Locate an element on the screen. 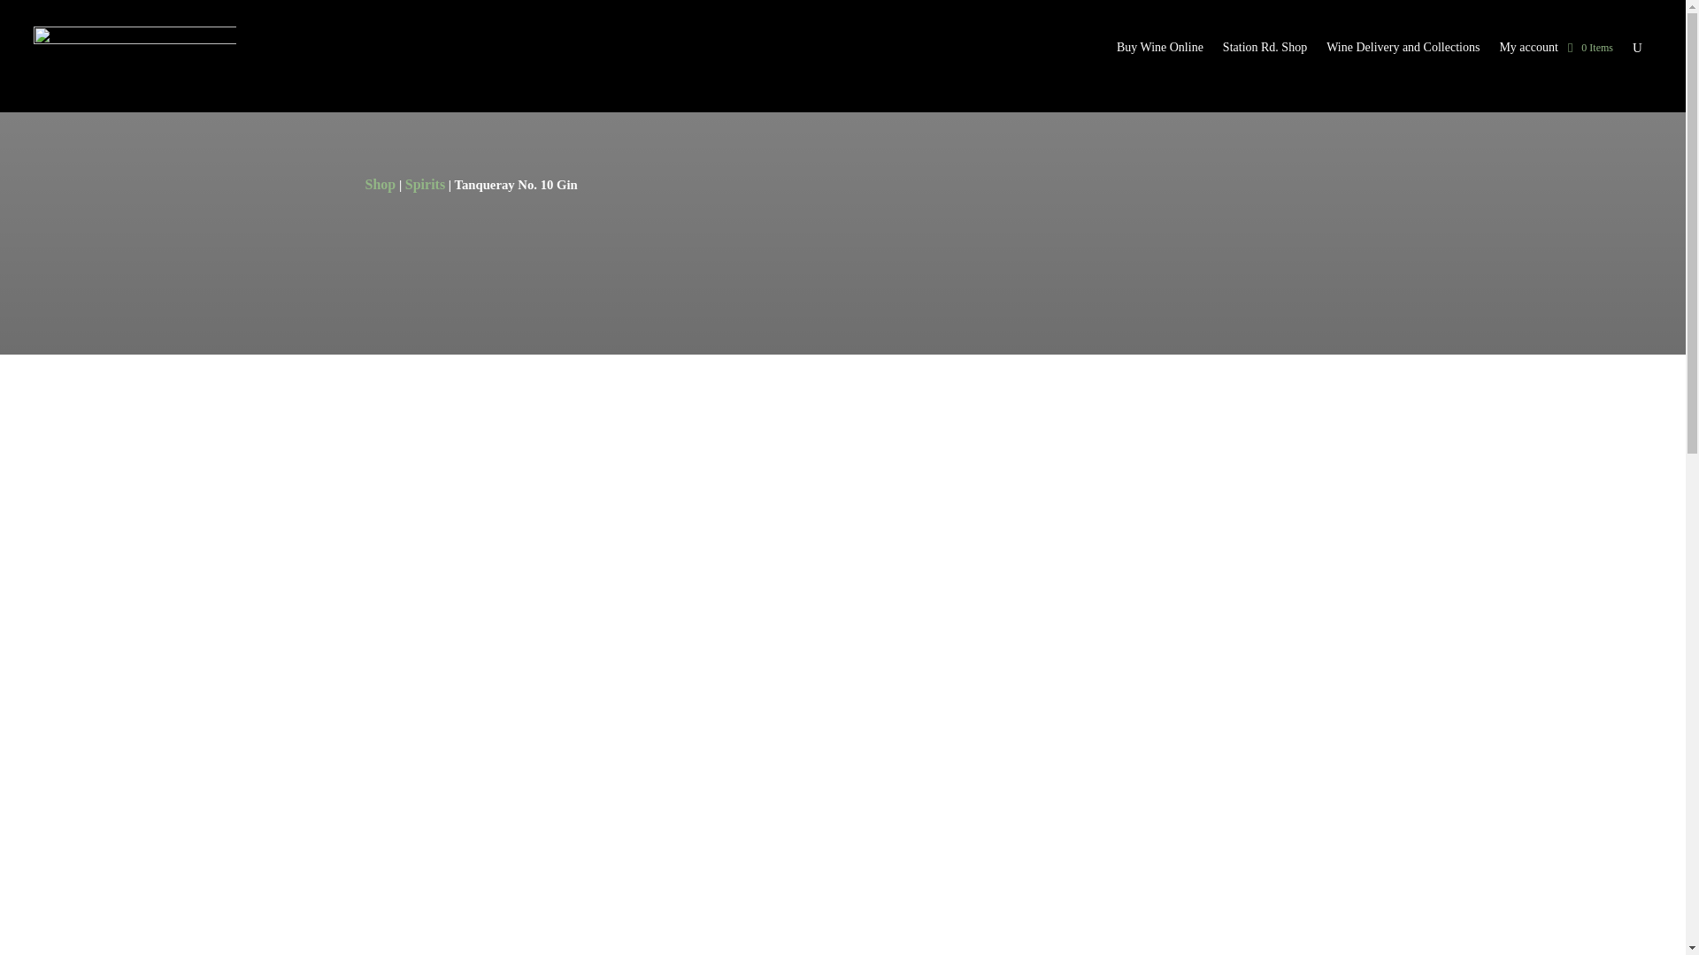 Image resolution: width=1699 pixels, height=955 pixels. Buy Wine Online is located at coordinates (1159, 51).